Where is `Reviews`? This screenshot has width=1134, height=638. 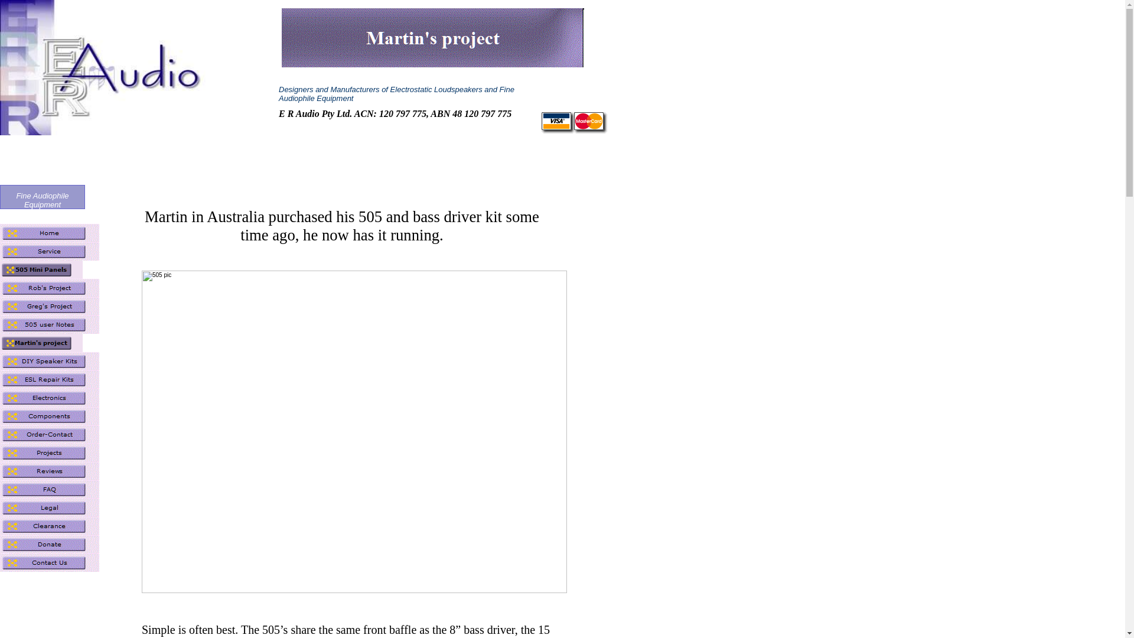
Reviews is located at coordinates (50, 471).